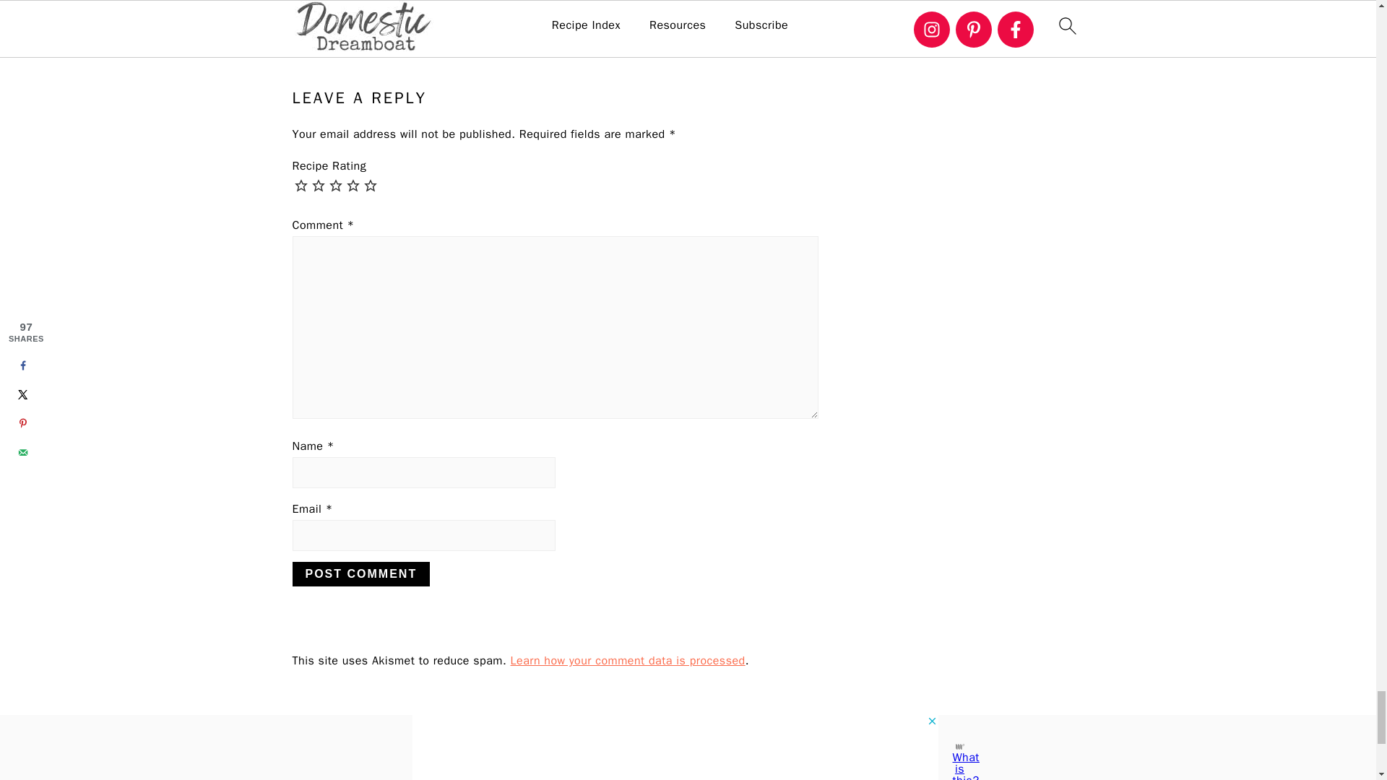 The image size is (1387, 780). I want to click on Post Comment, so click(360, 573).